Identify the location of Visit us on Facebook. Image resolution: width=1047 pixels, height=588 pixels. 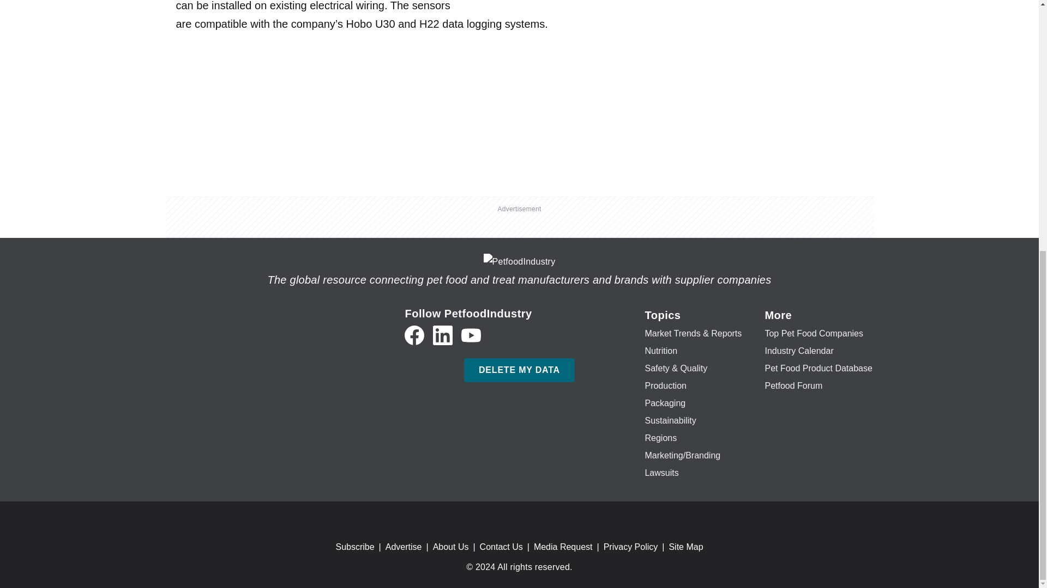
(414, 335).